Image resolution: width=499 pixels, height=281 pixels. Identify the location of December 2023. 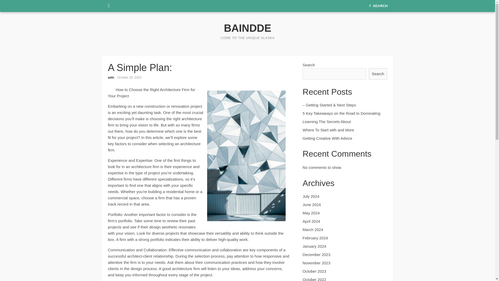
(316, 254).